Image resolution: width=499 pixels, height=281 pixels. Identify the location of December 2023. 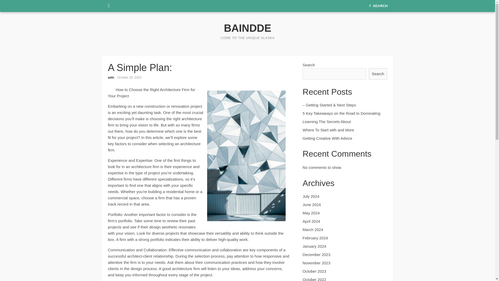
(316, 254).